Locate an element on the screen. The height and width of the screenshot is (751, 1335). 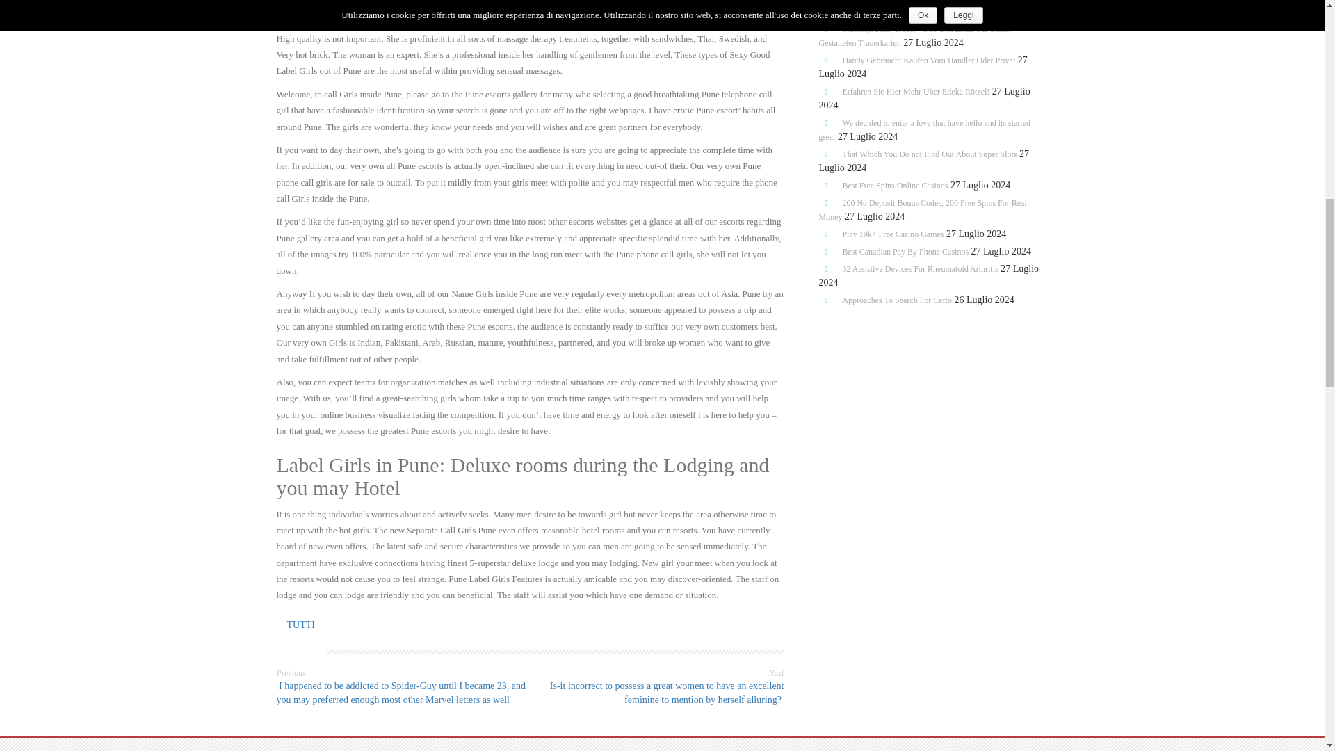
Approaches To Search For Certo is located at coordinates (897, 300).